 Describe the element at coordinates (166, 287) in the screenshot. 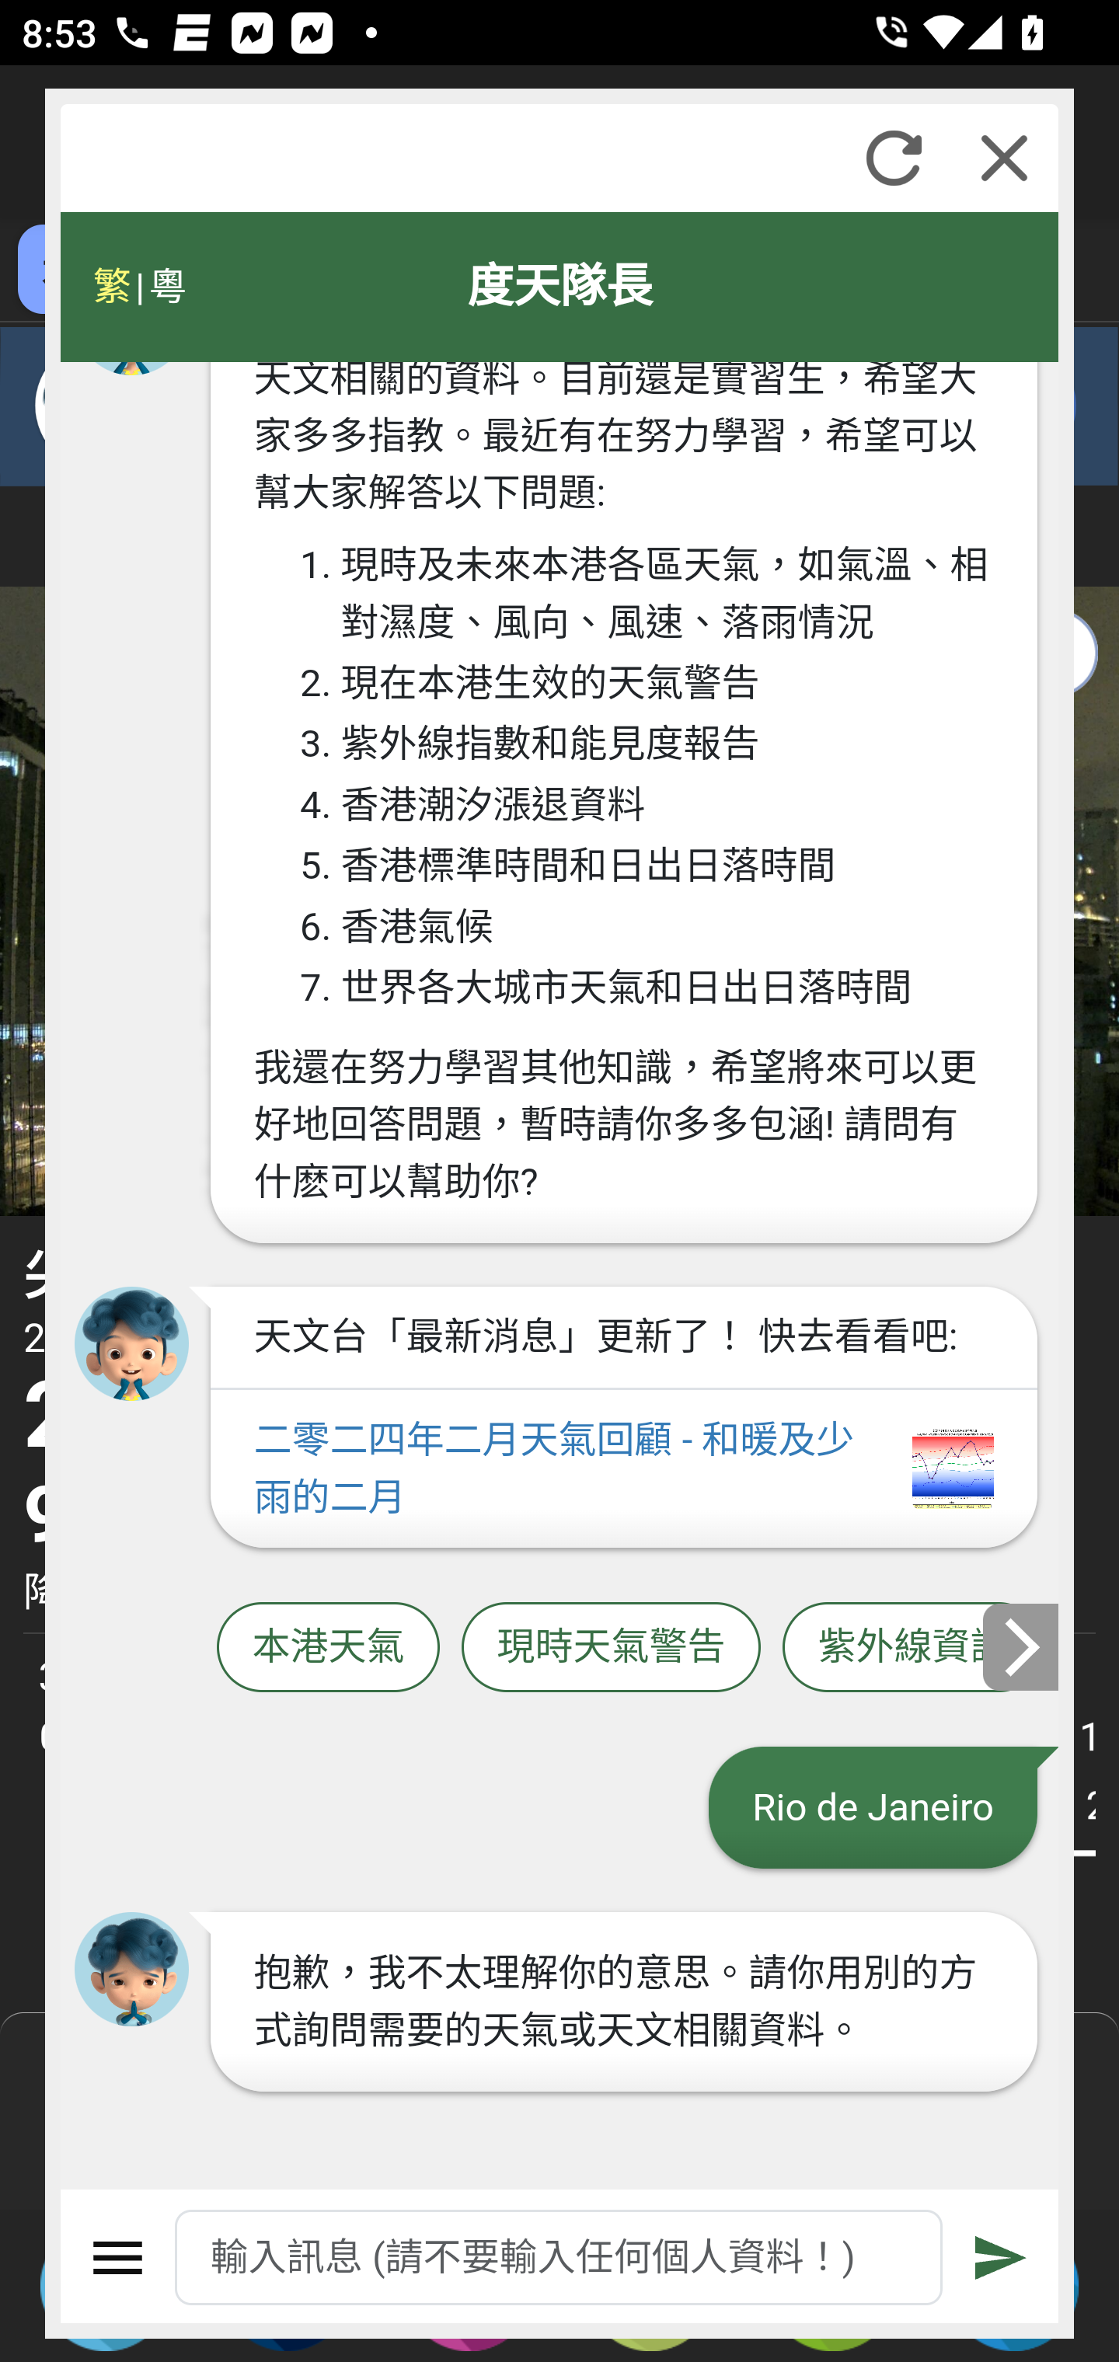

I see `粵` at that location.